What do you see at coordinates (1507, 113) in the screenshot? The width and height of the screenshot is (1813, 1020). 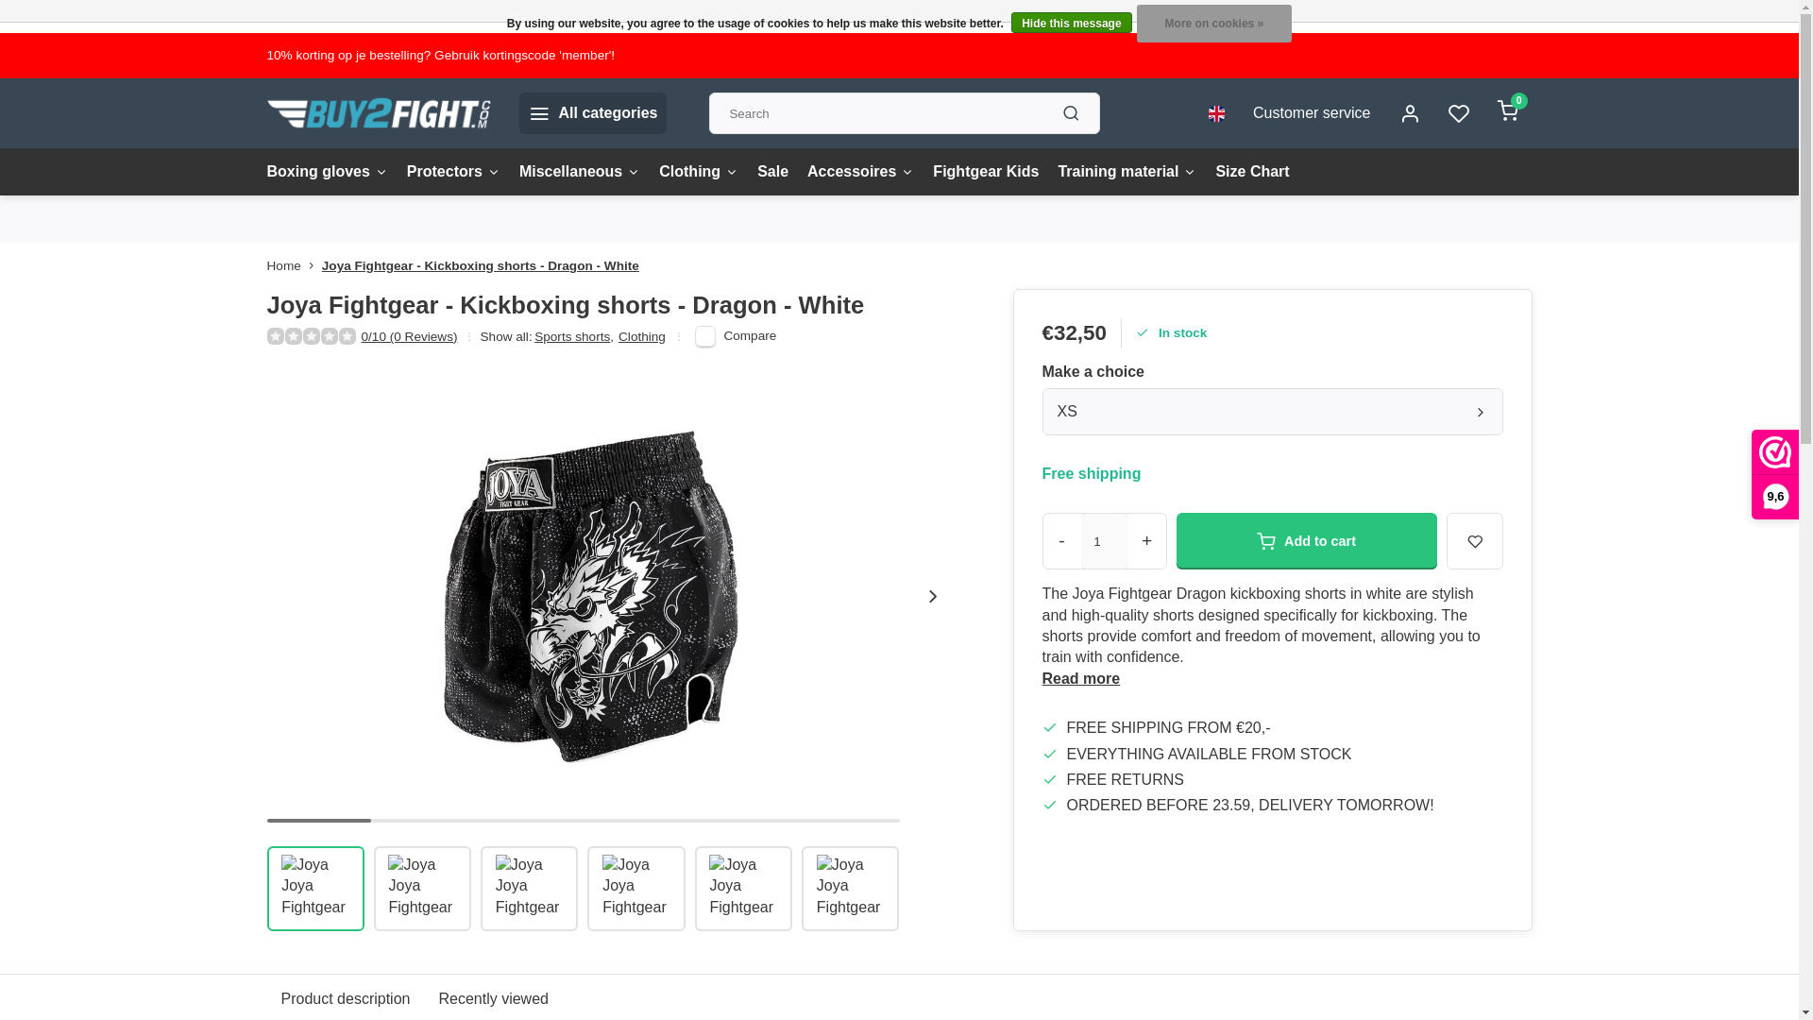 I see `0` at bounding box center [1507, 113].